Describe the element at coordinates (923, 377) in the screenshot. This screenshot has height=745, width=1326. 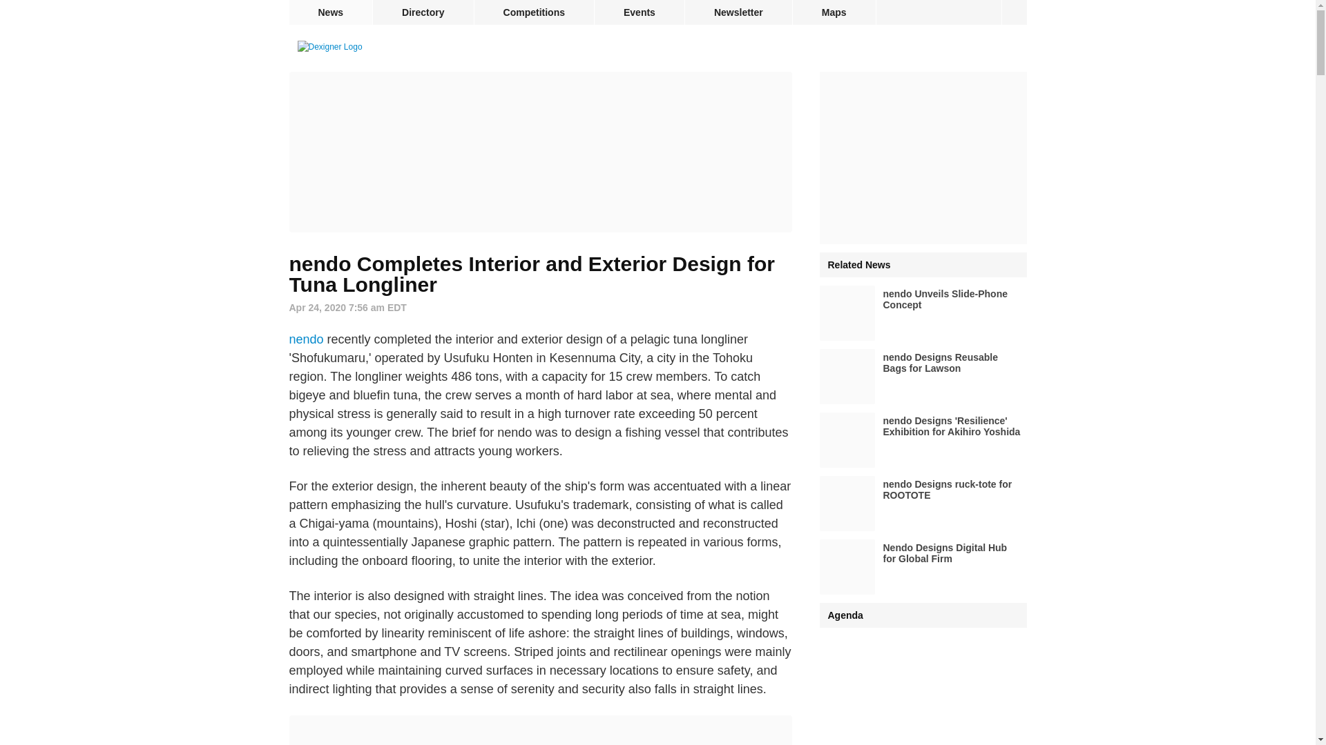
I see `nendo Designs Reusable Bags for Lawson` at that location.